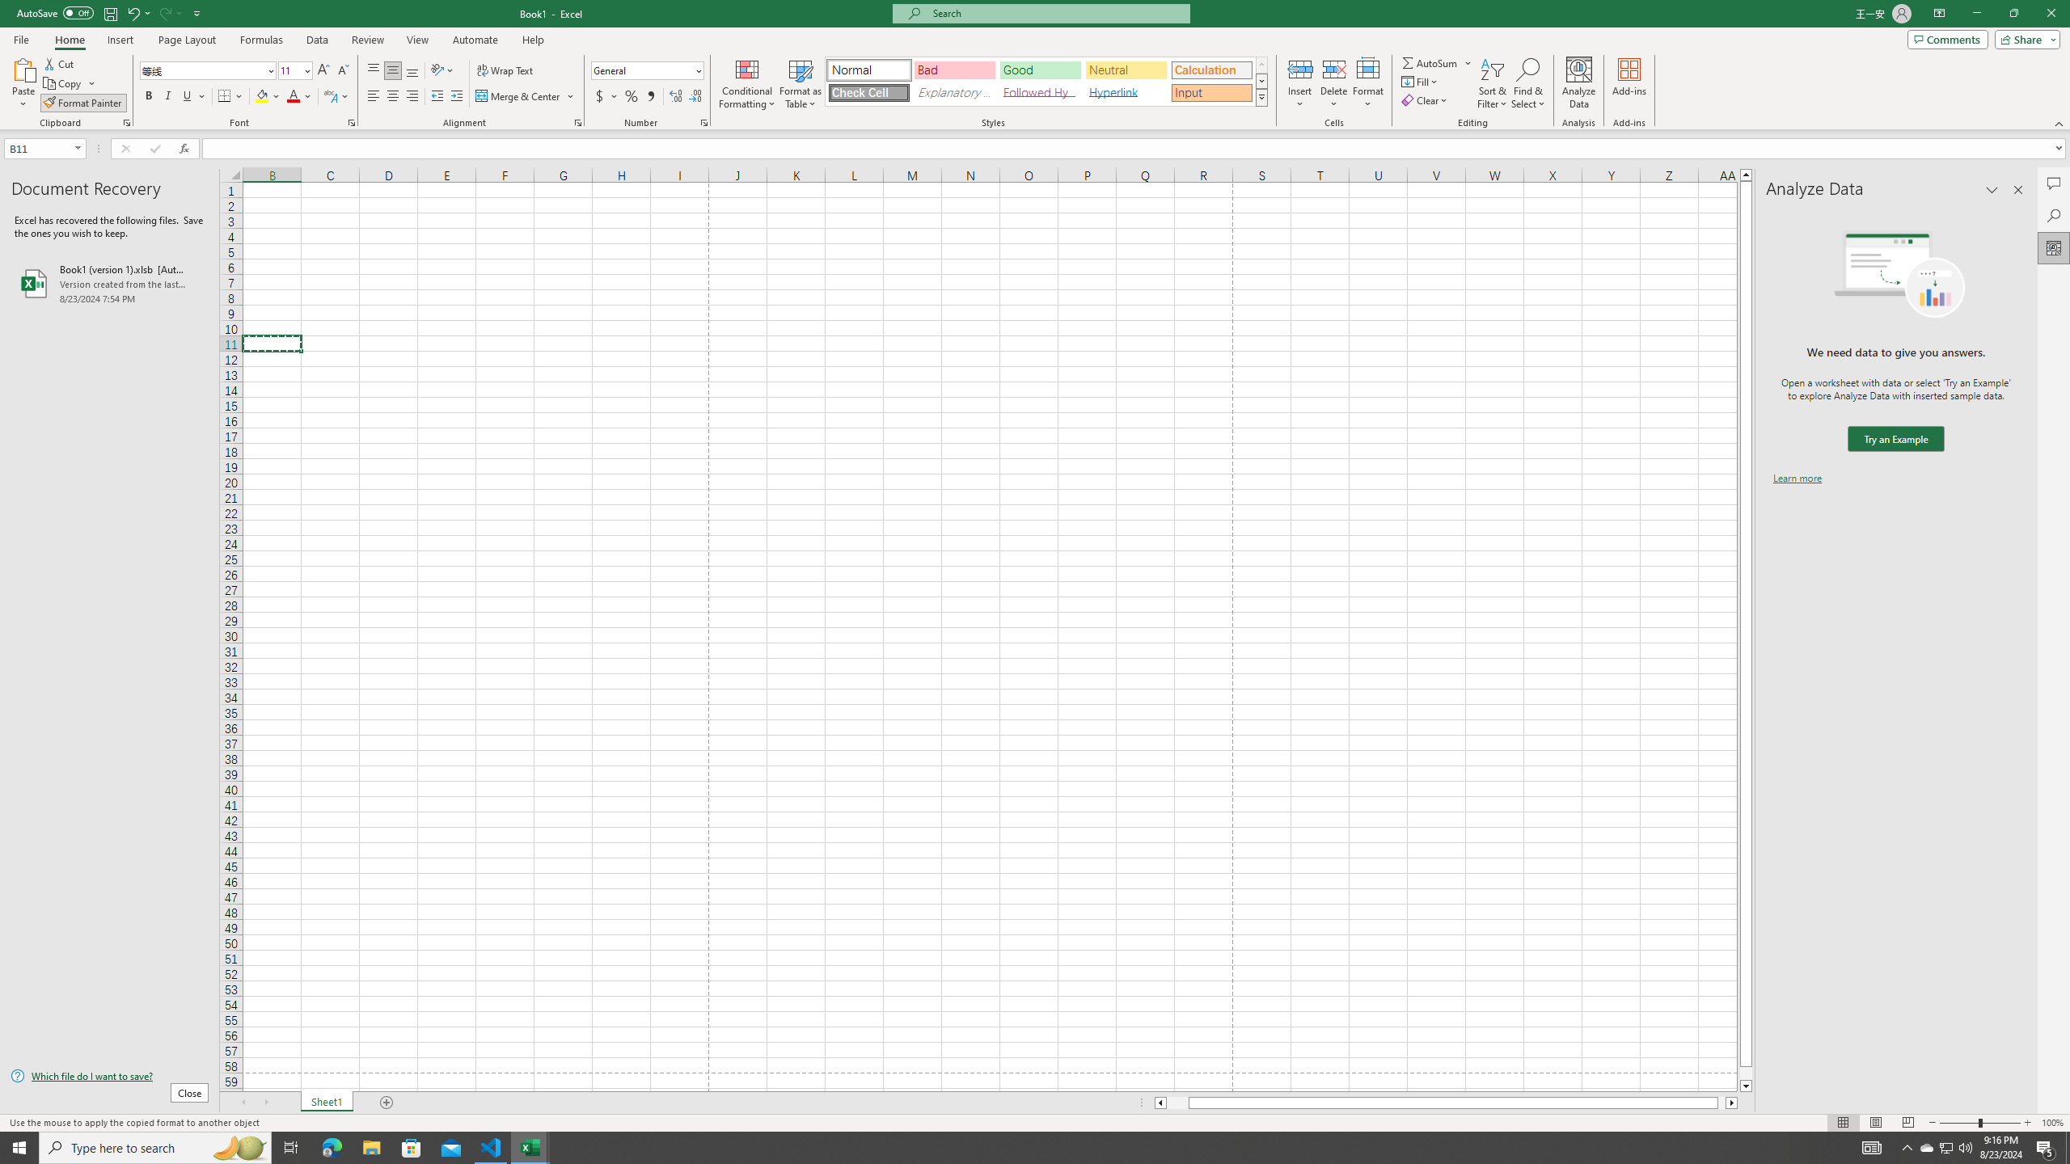  What do you see at coordinates (412, 97) in the screenshot?
I see `Align Right` at bounding box center [412, 97].